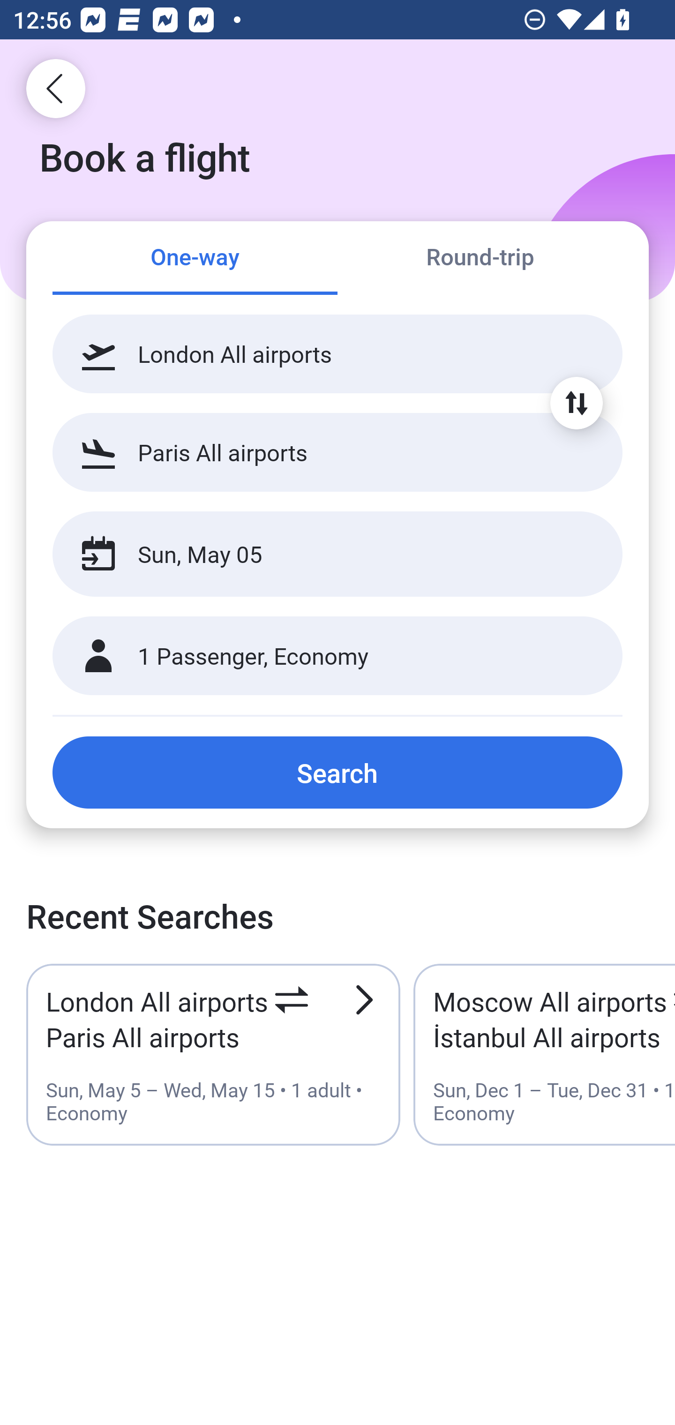  What do you see at coordinates (337, 354) in the screenshot?
I see `London All airports` at bounding box center [337, 354].